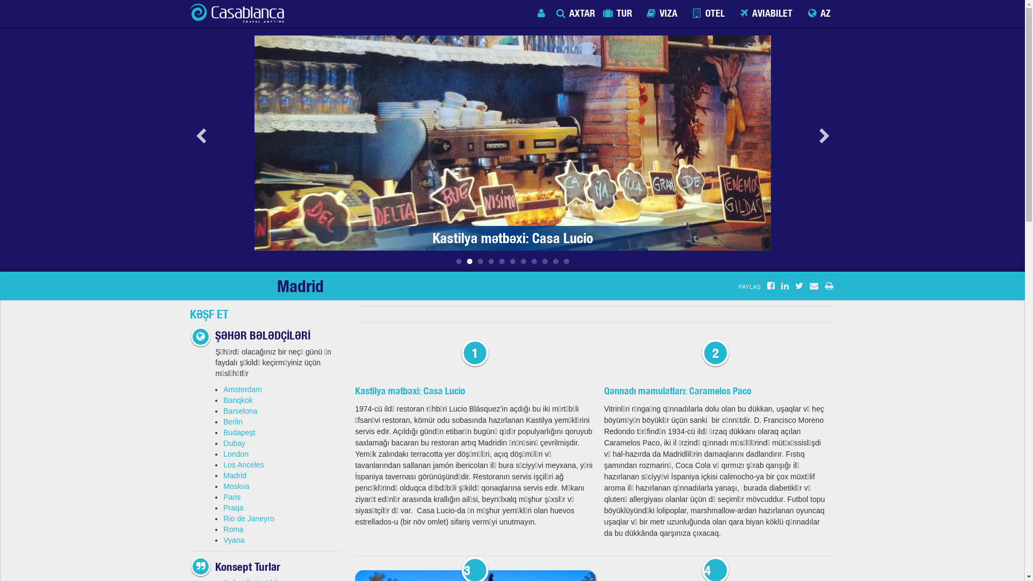  I want to click on London, so click(236, 454).